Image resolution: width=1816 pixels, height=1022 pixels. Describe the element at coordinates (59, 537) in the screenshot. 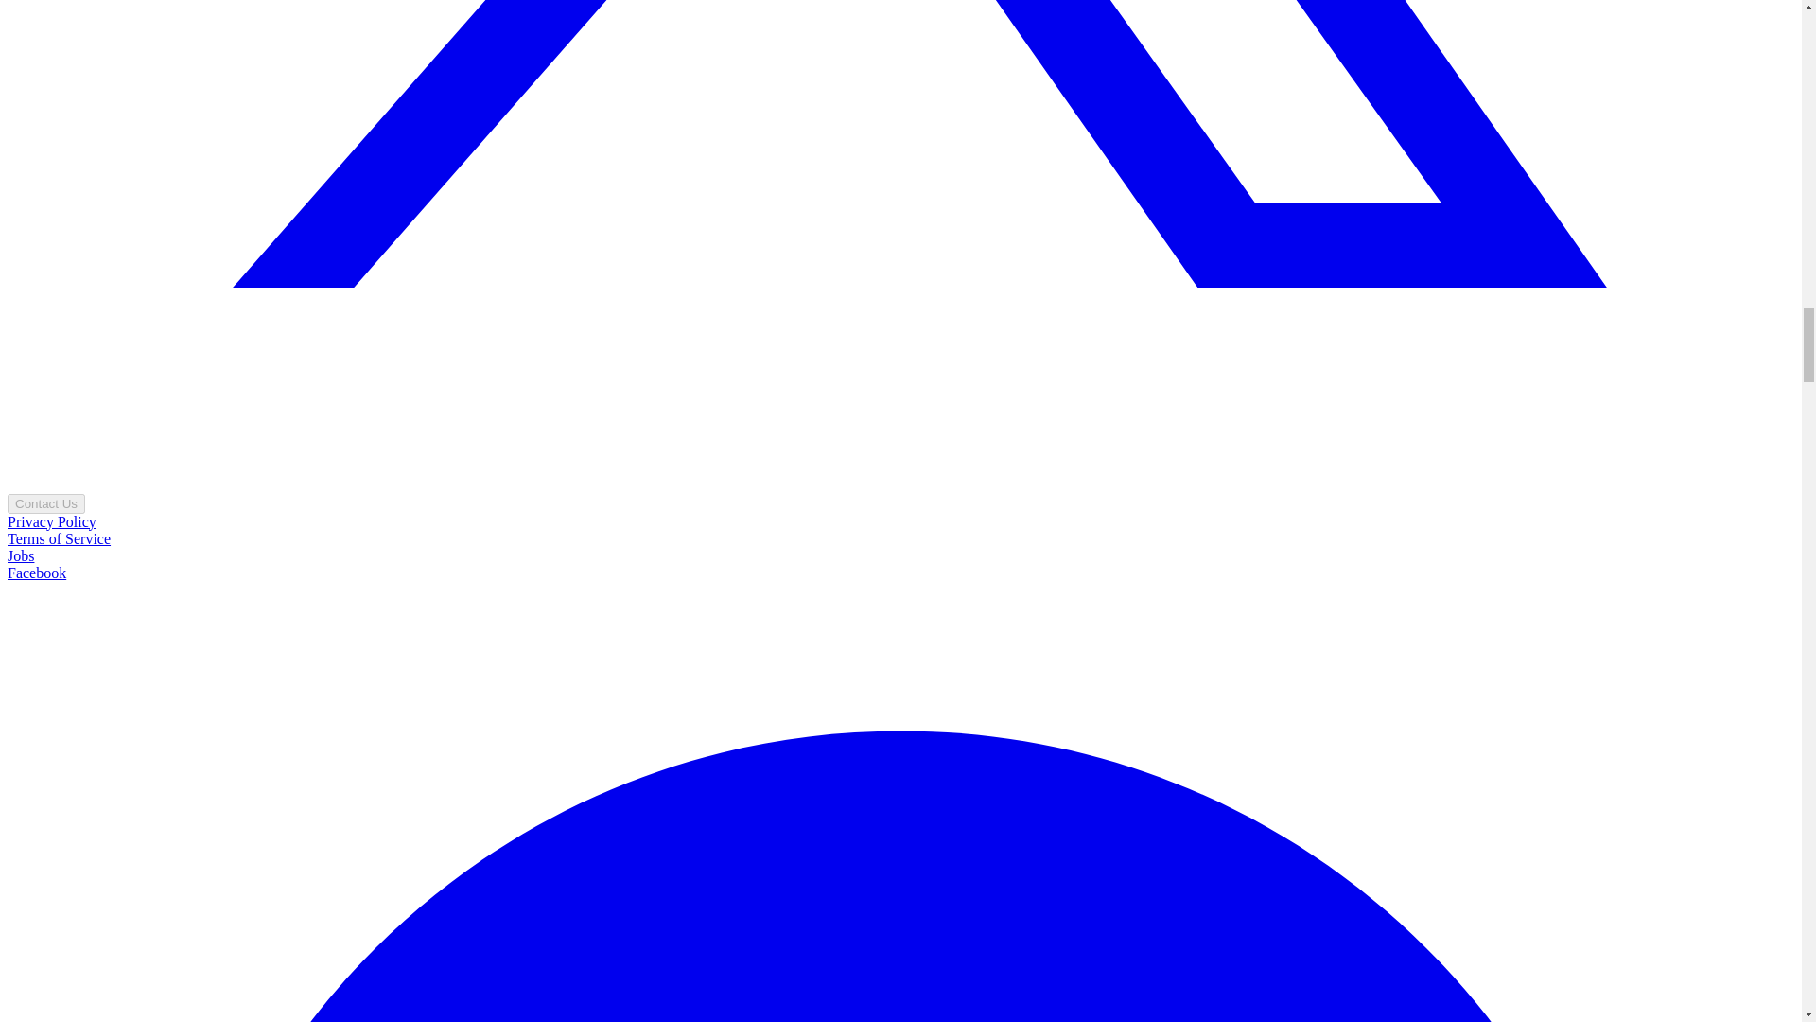

I see `Terms of Service` at that location.